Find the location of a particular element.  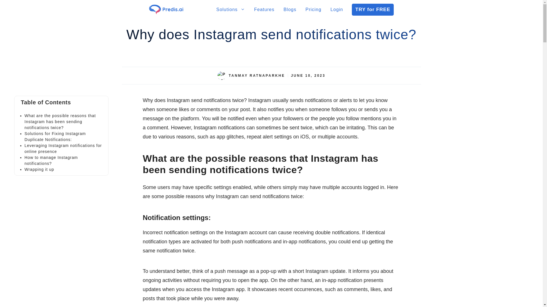

Solutions for Fixing Instagram Duplicate Notifications: is located at coordinates (55, 136).